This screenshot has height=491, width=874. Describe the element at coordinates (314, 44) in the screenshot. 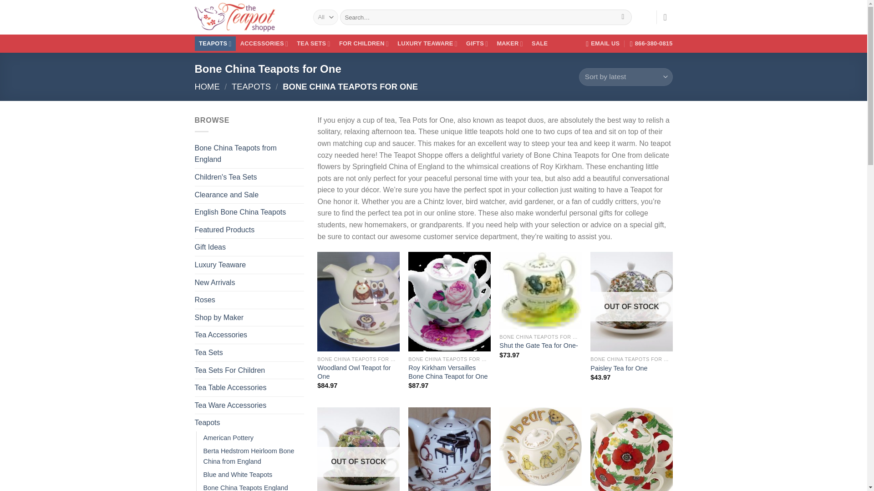

I see `TEA SETS` at that location.